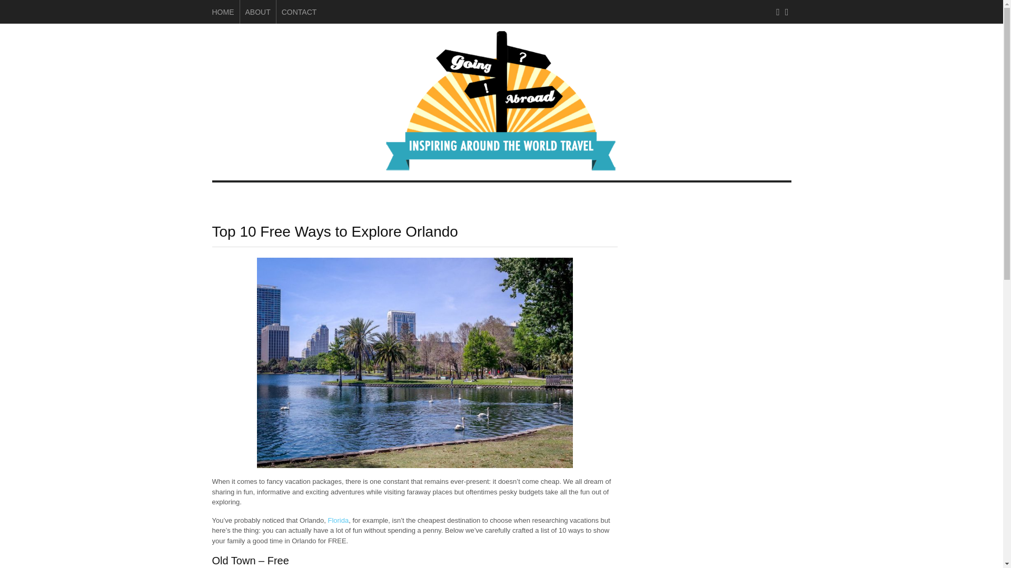 The width and height of the screenshot is (1011, 568). Describe the element at coordinates (299, 12) in the screenshot. I see `CONTACT` at that location.